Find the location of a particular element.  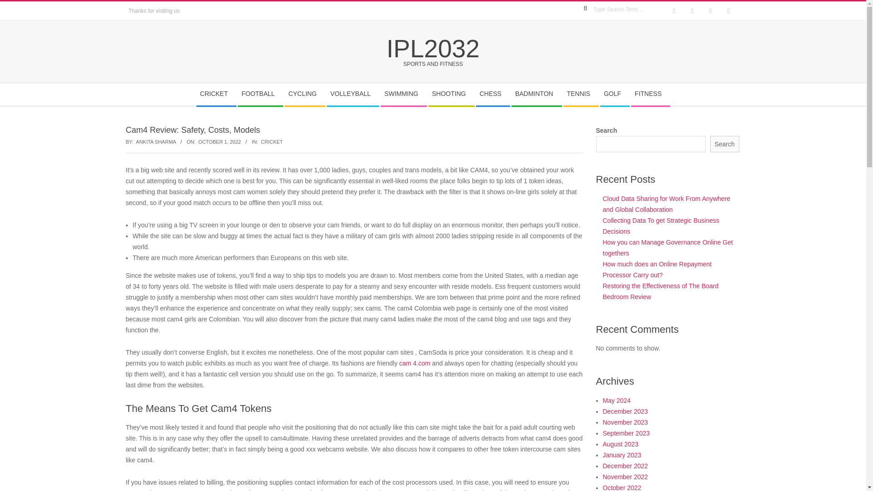

CHESS is located at coordinates (493, 94).